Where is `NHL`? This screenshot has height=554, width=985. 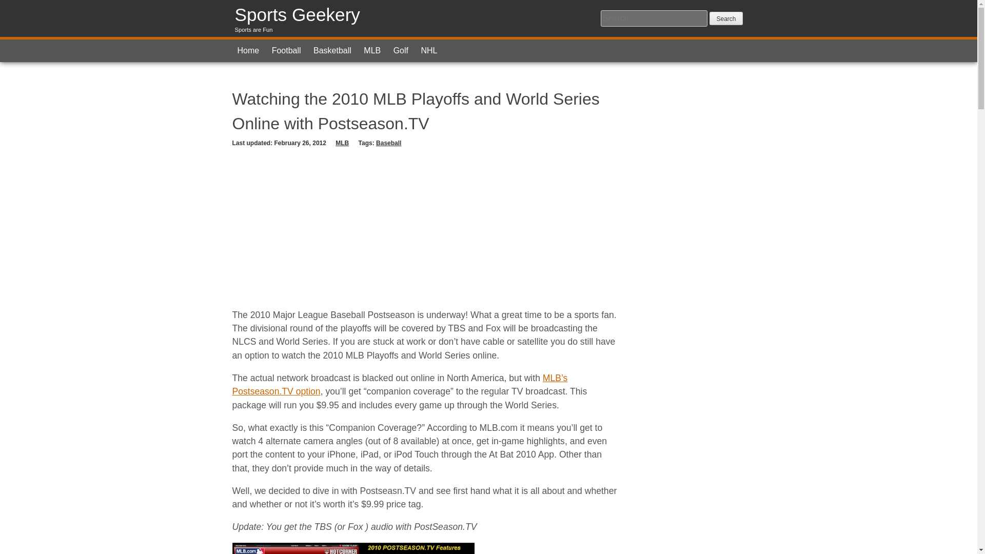
NHL is located at coordinates (429, 50).